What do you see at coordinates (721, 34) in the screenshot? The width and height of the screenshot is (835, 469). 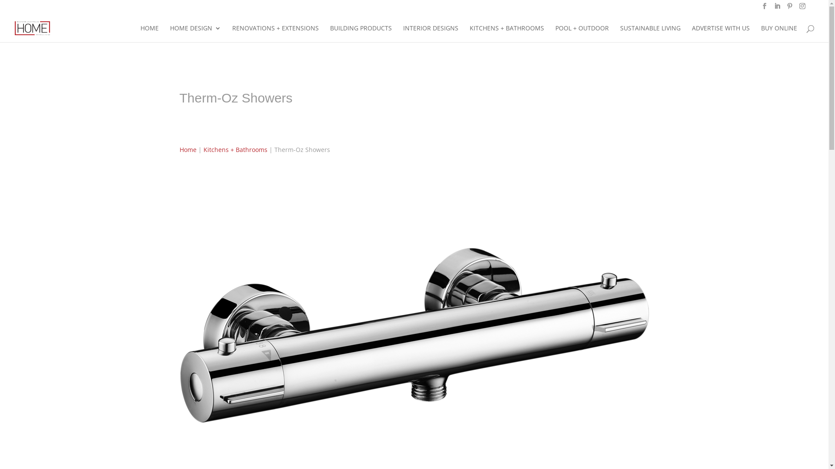 I see `ADVERTISE WITH US` at bounding box center [721, 34].